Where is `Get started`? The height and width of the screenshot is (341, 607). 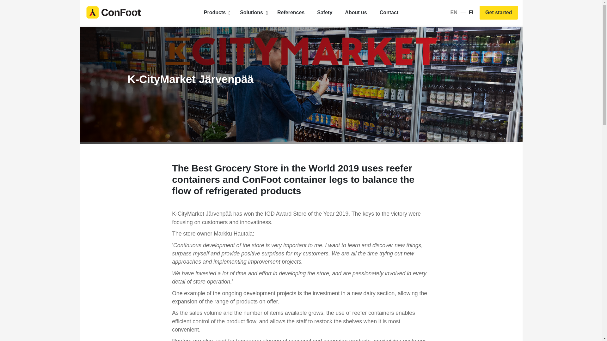 Get started is located at coordinates (389, 13).